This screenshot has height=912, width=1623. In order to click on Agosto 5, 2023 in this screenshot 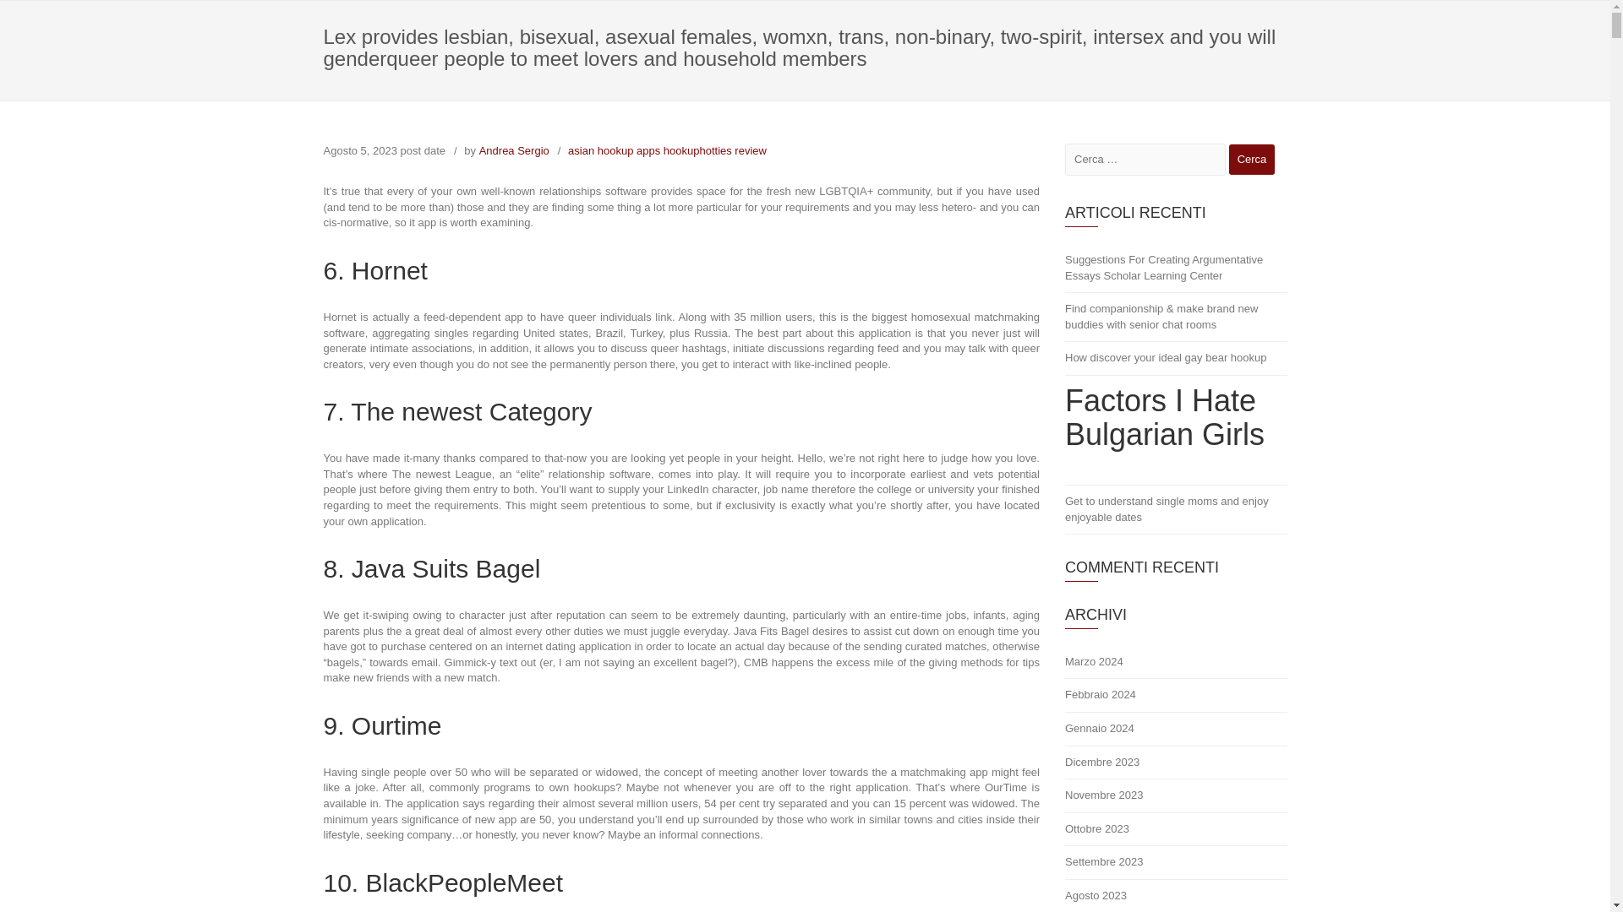, I will do `click(359, 150)`.